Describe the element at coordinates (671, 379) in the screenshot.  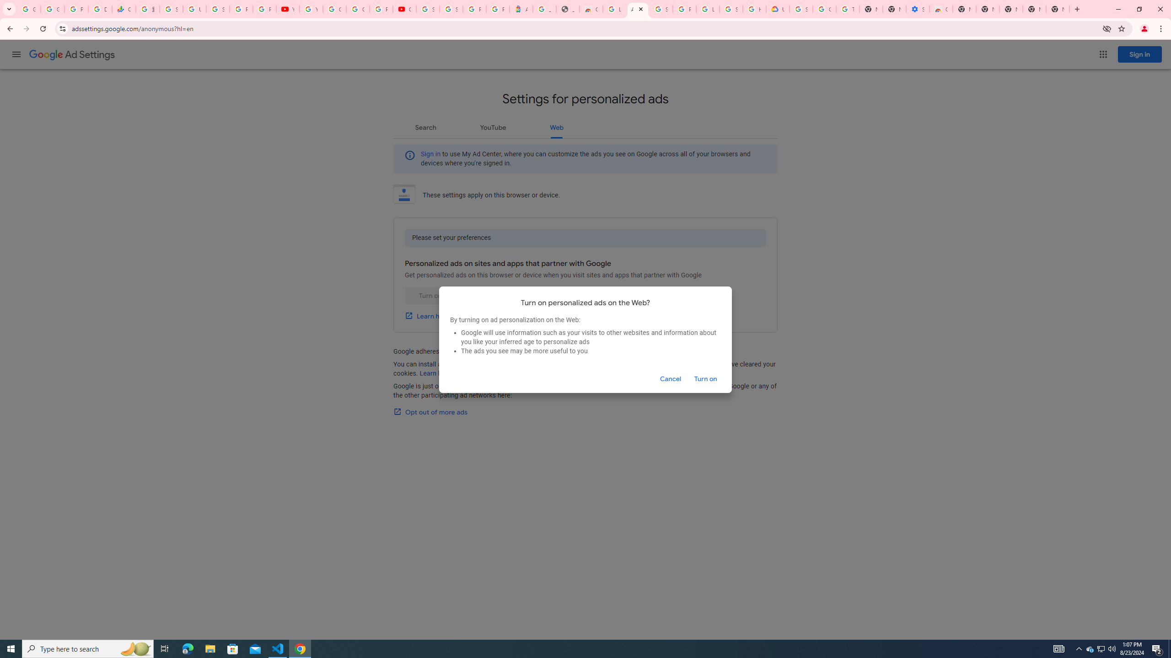
I see `Cancel` at that location.